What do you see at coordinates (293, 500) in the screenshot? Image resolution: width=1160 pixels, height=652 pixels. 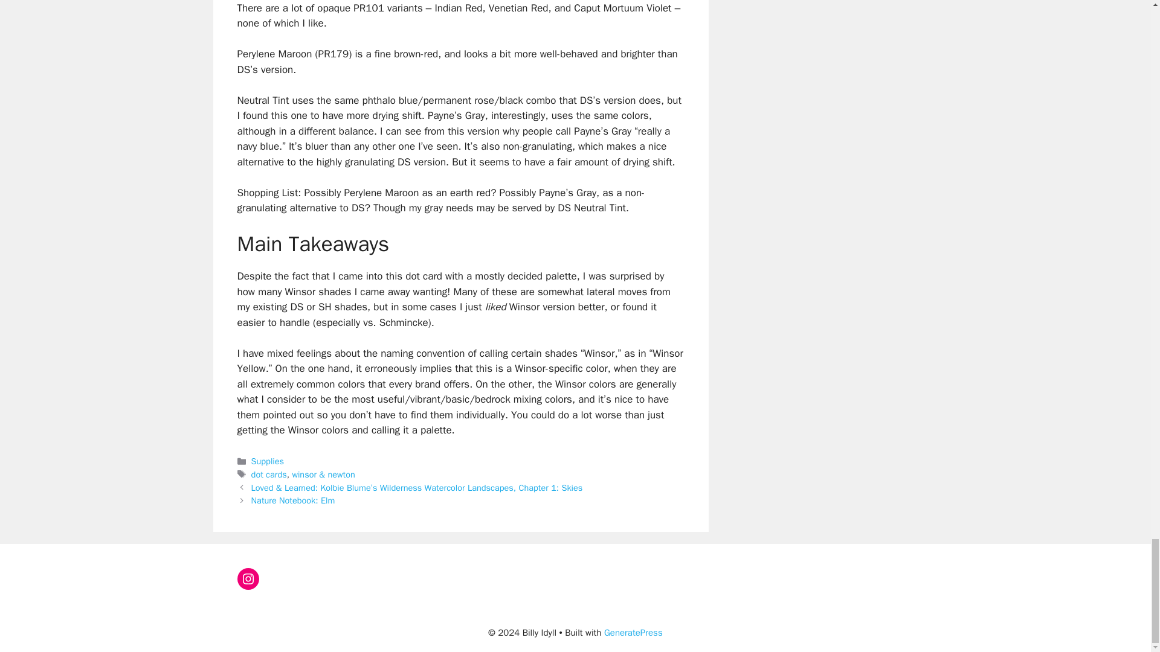 I see `Nature Notebook: Elm` at bounding box center [293, 500].